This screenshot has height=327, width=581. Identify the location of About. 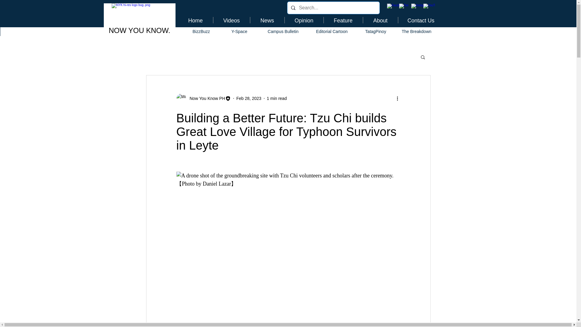
(381, 20).